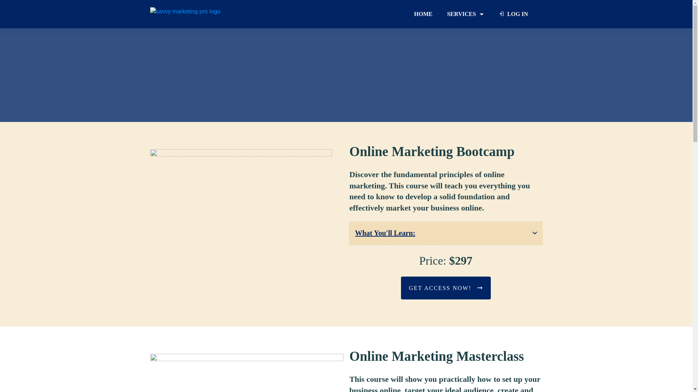  Describe the element at coordinates (246, 373) in the screenshot. I see `online-marketing-masterclass-new-package-v2` at that location.